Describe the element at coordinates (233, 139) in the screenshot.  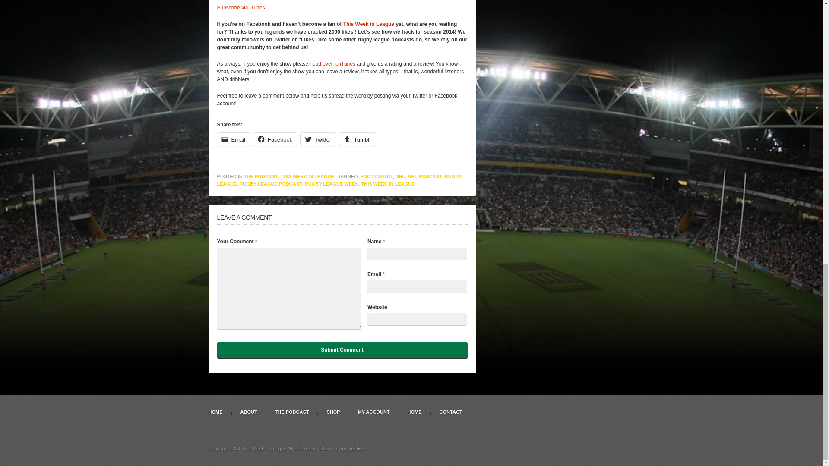
I see `Email` at that location.